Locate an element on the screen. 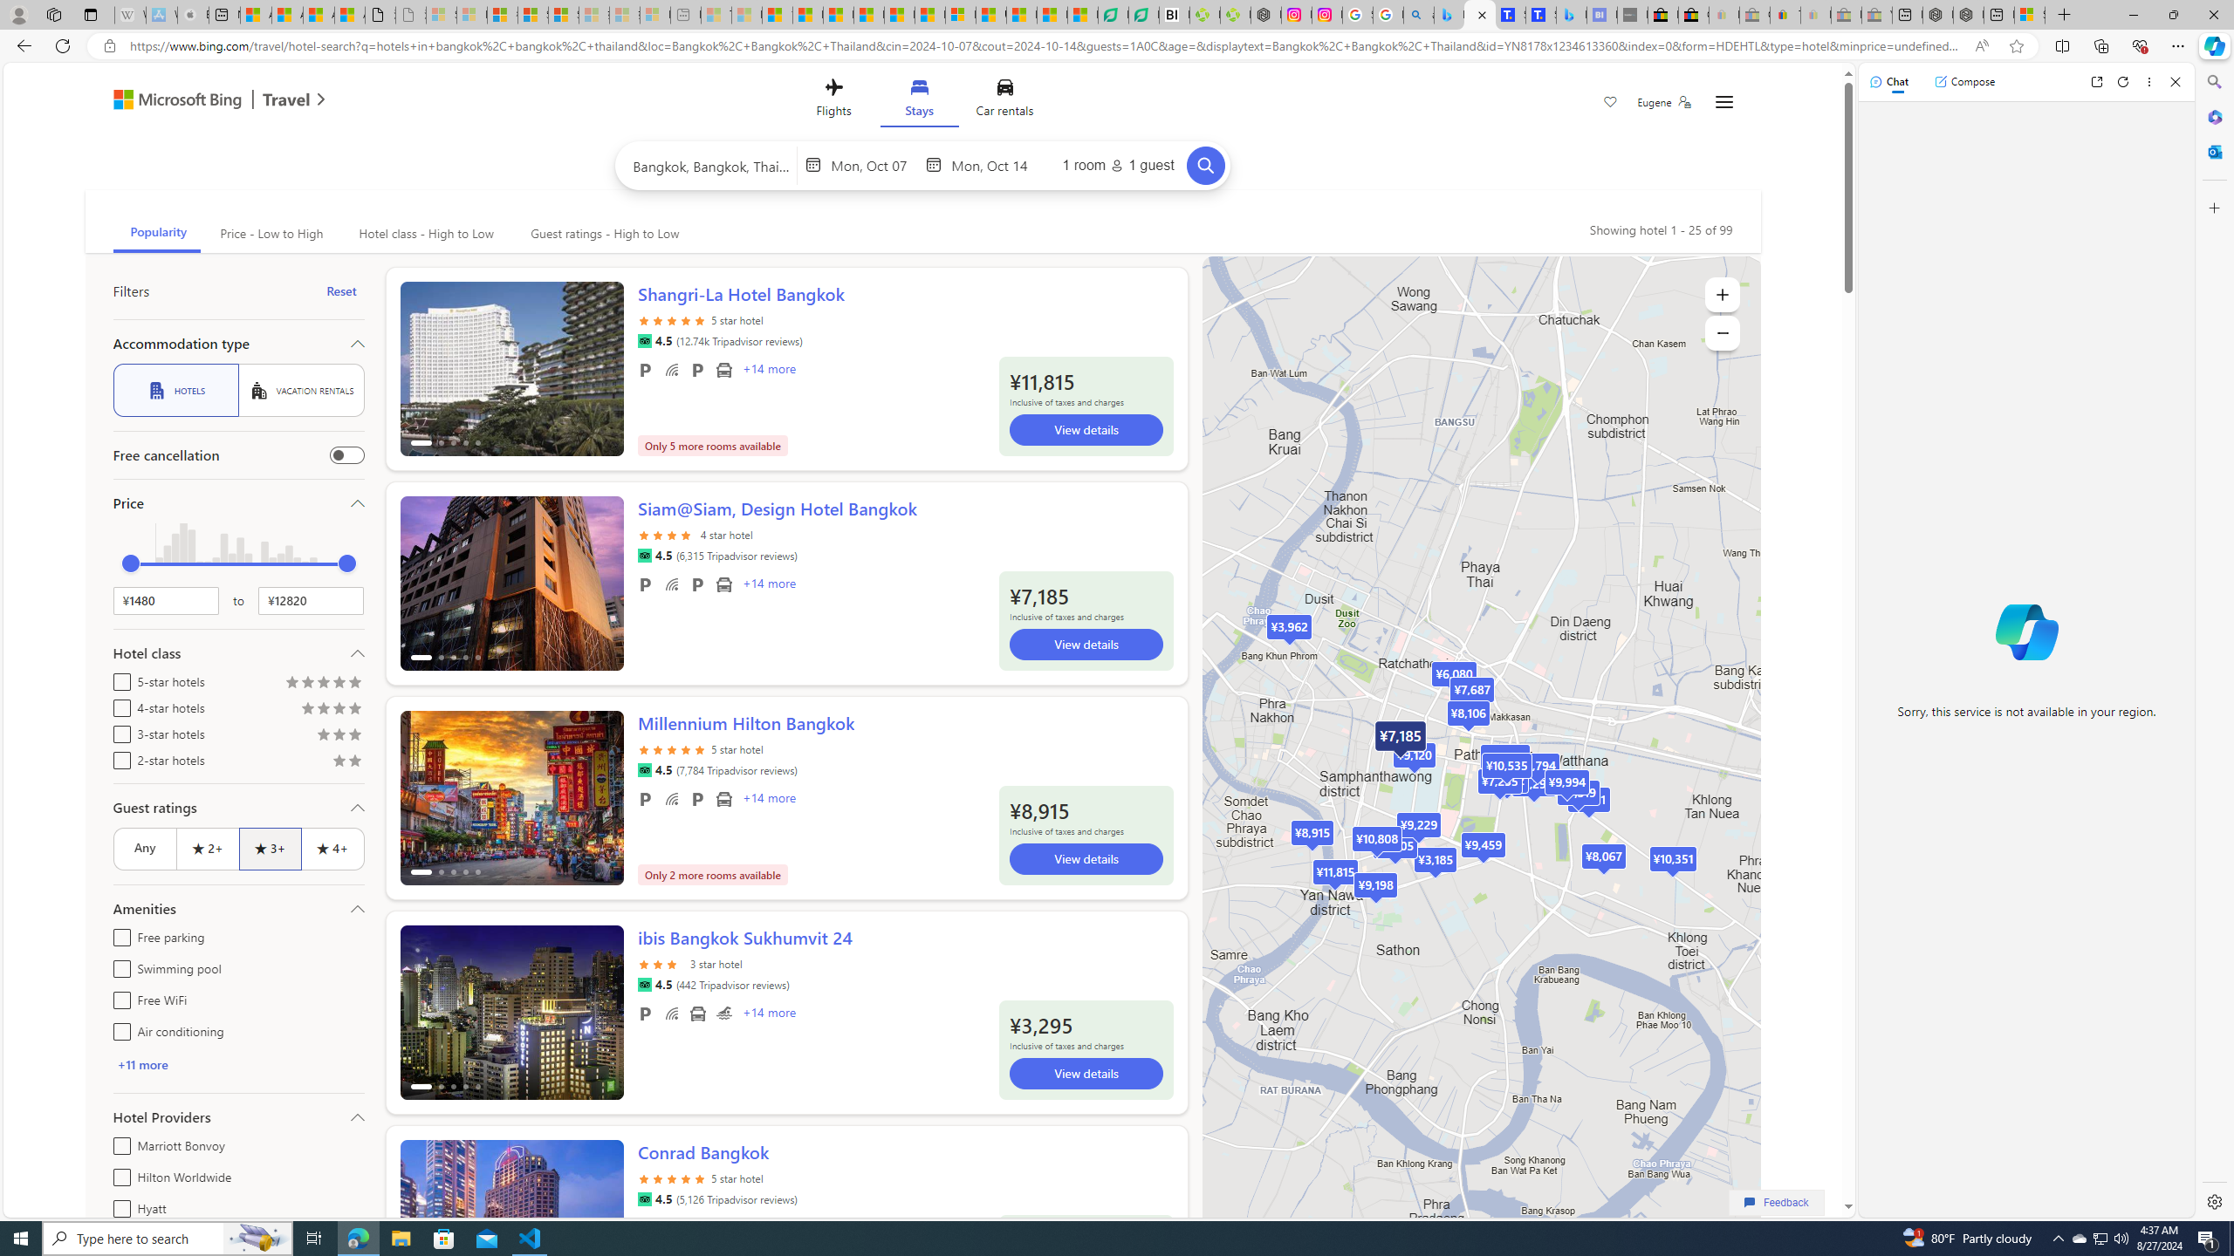  3-star hotels is located at coordinates (119, 731).